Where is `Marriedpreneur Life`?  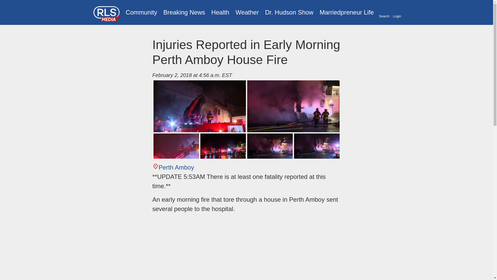
Marriedpreneur Life is located at coordinates (347, 12).